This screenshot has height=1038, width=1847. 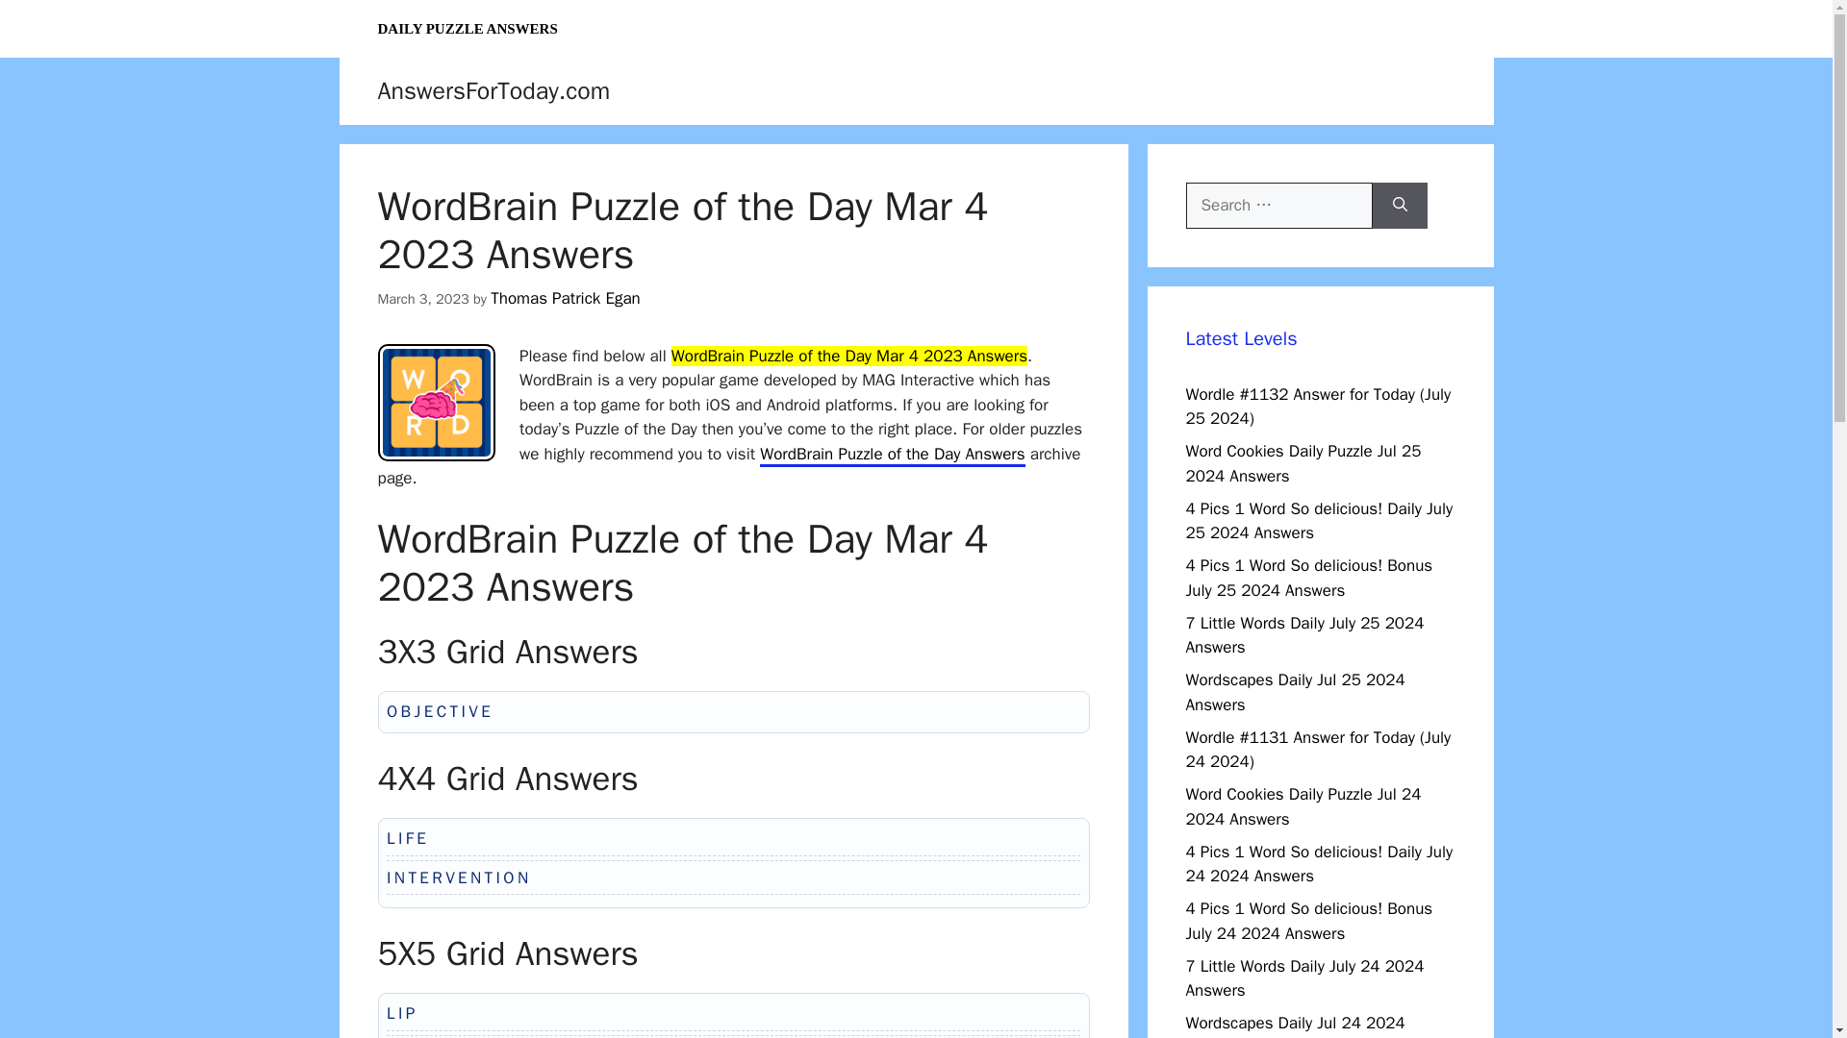 What do you see at coordinates (1304, 977) in the screenshot?
I see `7 Little Words Daily July 24 2024 Answers` at bounding box center [1304, 977].